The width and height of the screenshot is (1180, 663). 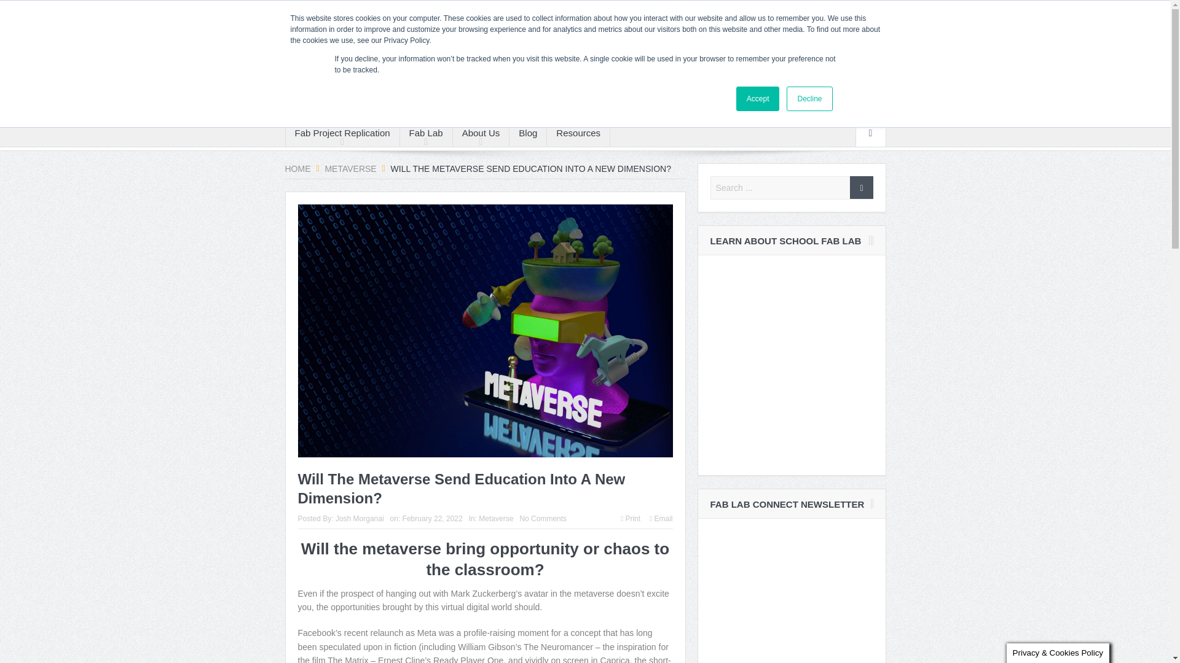 What do you see at coordinates (758, 99) in the screenshot?
I see `Accept` at bounding box center [758, 99].